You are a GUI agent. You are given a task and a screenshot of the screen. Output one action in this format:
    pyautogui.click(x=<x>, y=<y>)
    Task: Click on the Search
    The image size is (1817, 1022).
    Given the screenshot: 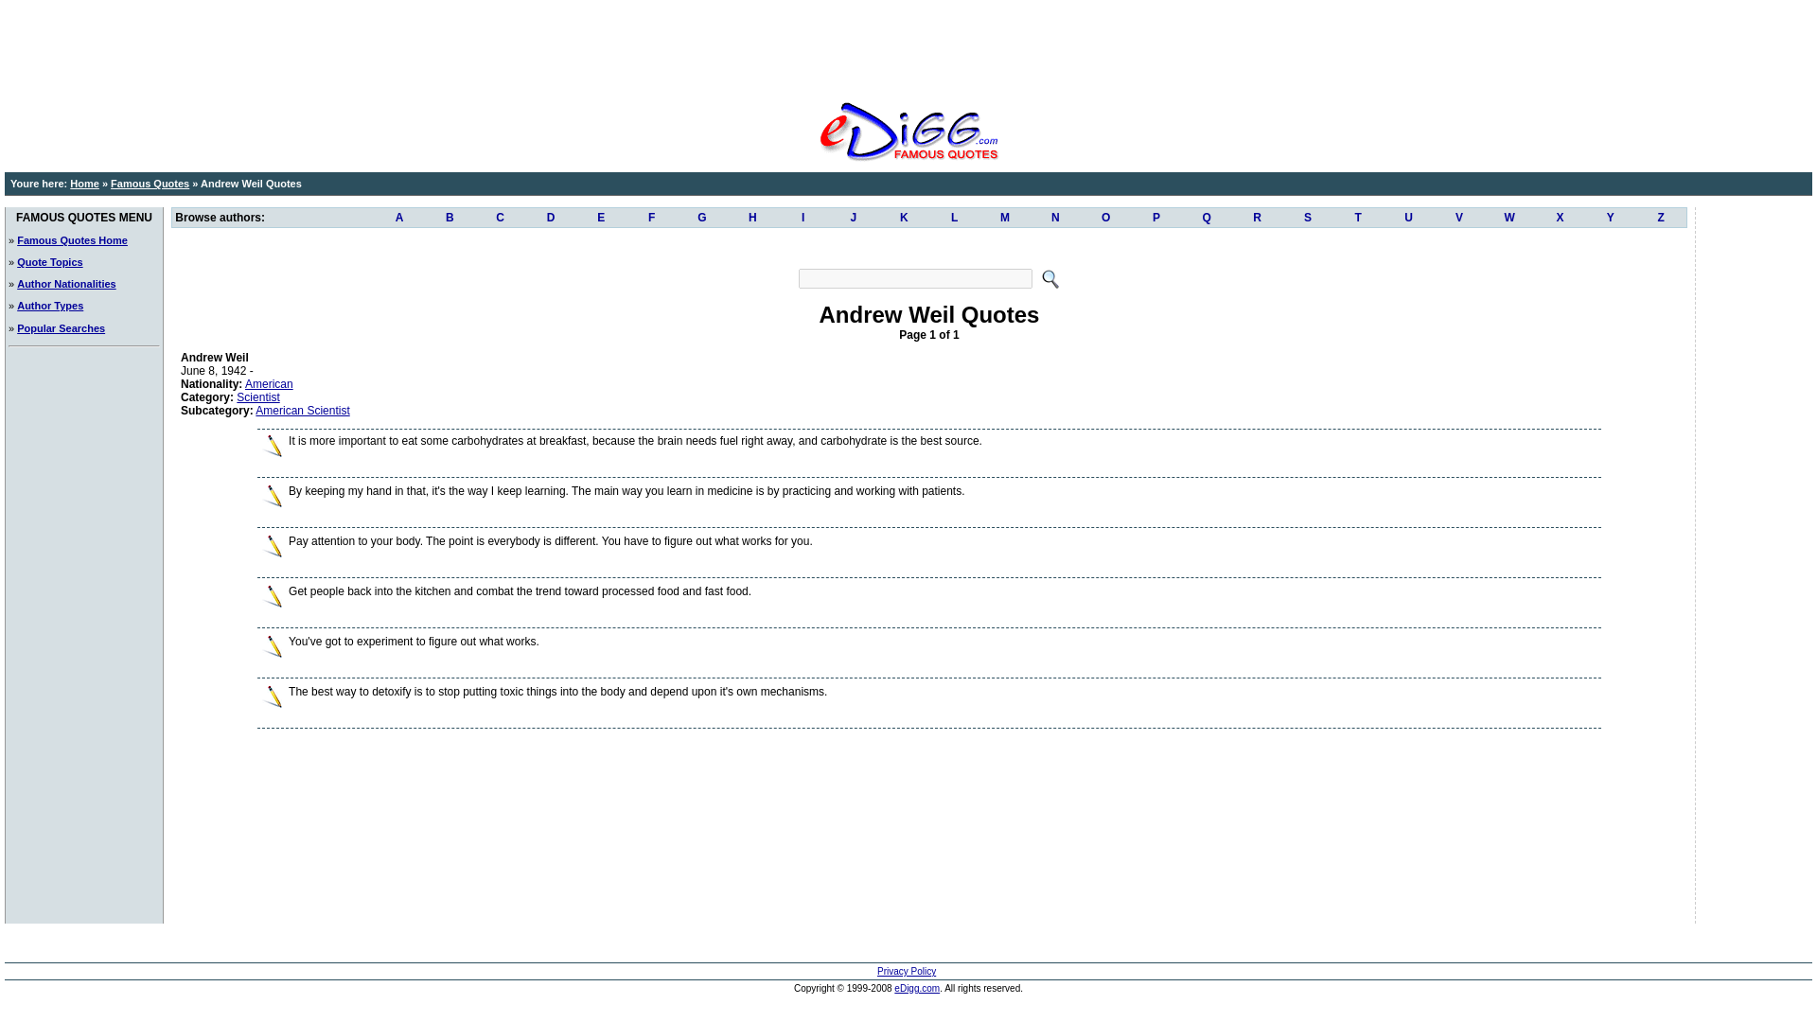 What is the action you would take?
    pyautogui.click(x=915, y=278)
    